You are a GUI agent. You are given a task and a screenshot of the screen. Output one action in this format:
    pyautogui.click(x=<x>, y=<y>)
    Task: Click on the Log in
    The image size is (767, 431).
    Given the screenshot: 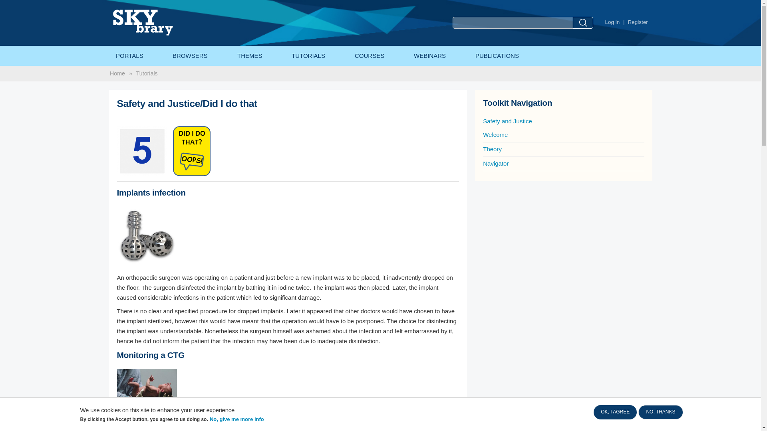 What is the action you would take?
    pyautogui.click(x=612, y=22)
    